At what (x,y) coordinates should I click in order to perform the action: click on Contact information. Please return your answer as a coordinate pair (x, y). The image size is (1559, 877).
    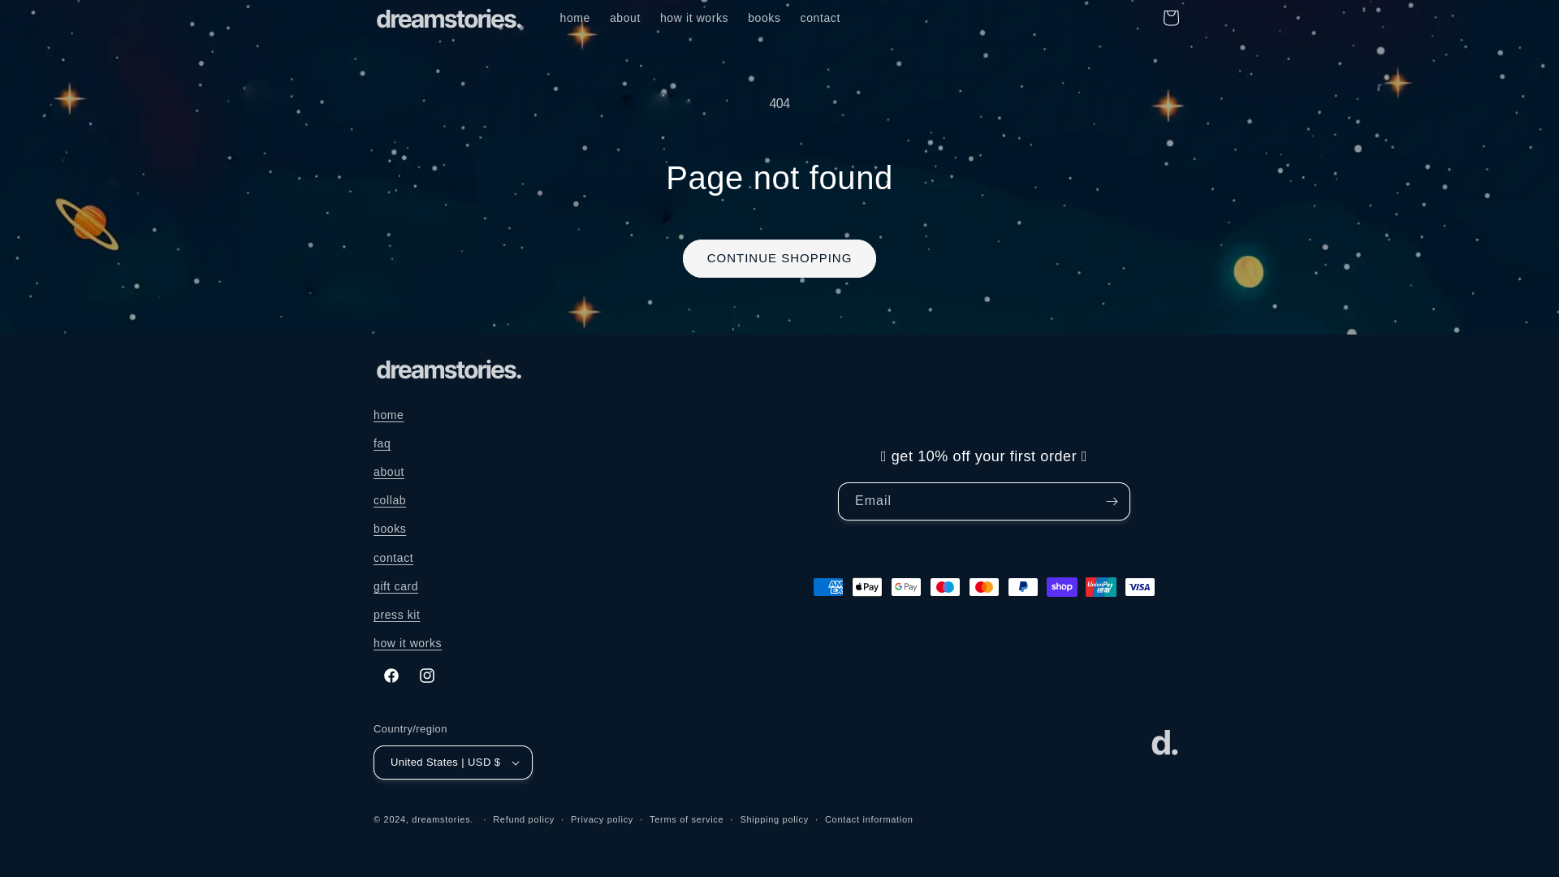
    Looking at the image, I should click on (869, 820).